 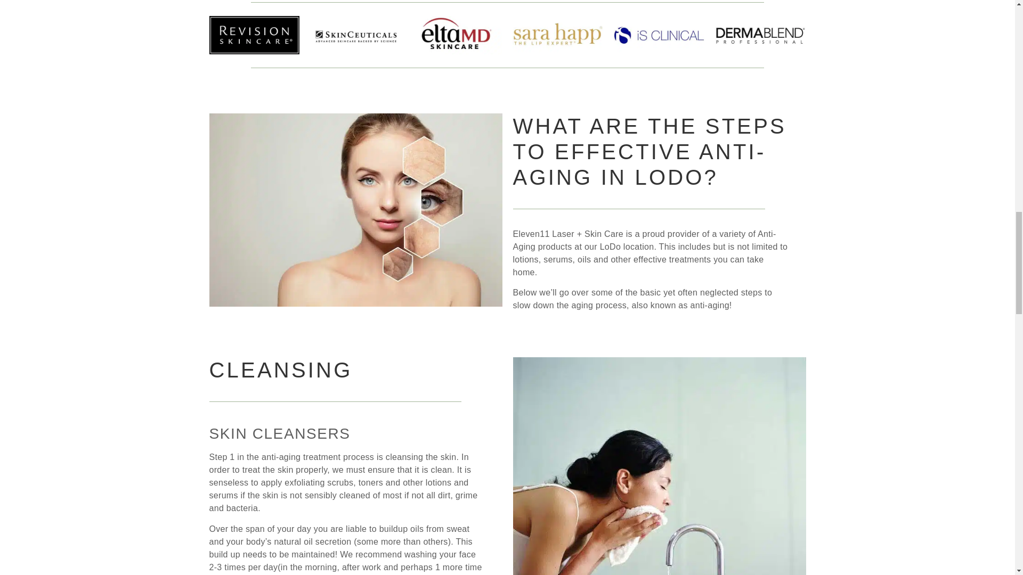 I want to click on Anti-Aging Treatments In LoDo 4, so click(x=355, y=35).